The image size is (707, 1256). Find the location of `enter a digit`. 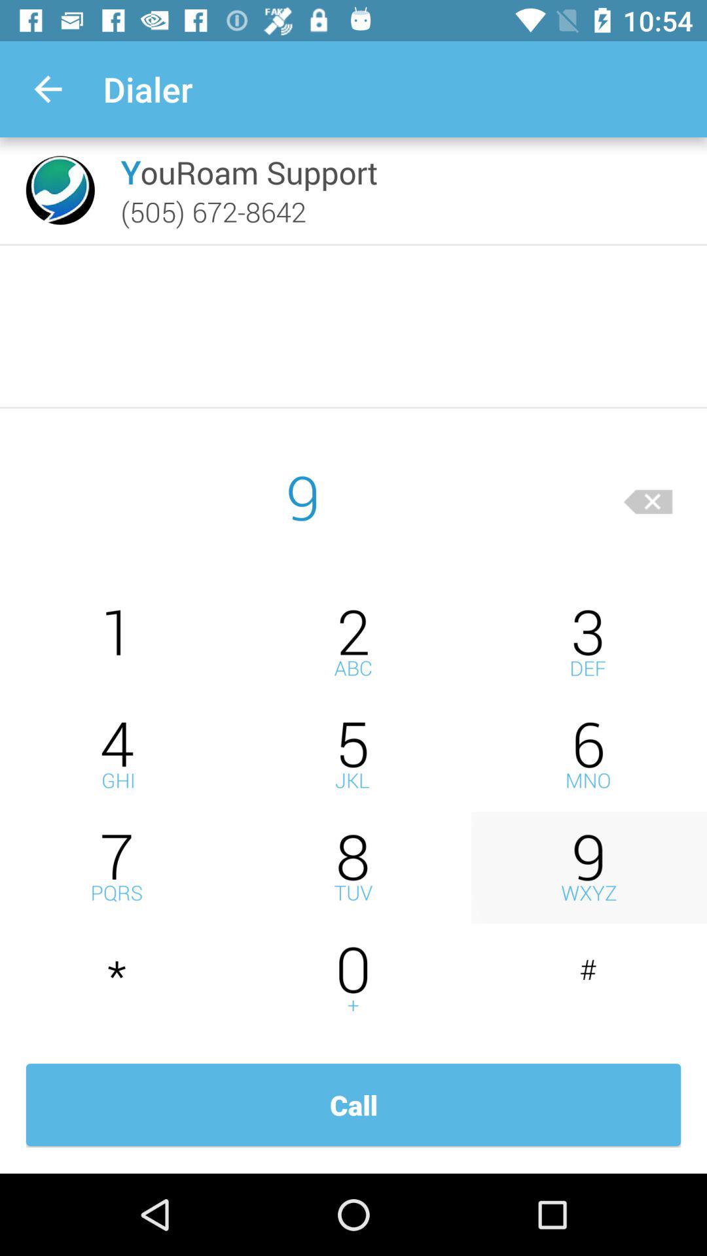

enter a digit is located at coordinates (118, 642).